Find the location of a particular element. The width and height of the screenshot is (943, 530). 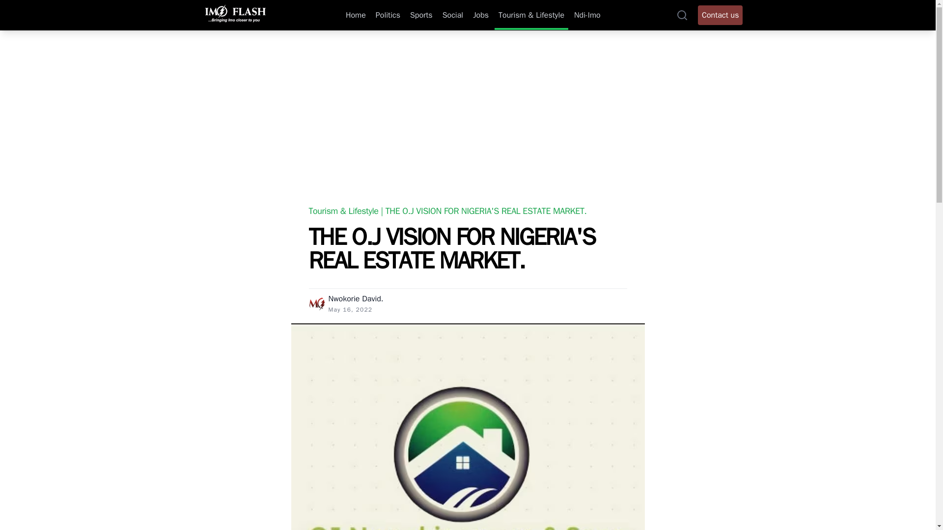

Politics is located at coordinates (388, 15).